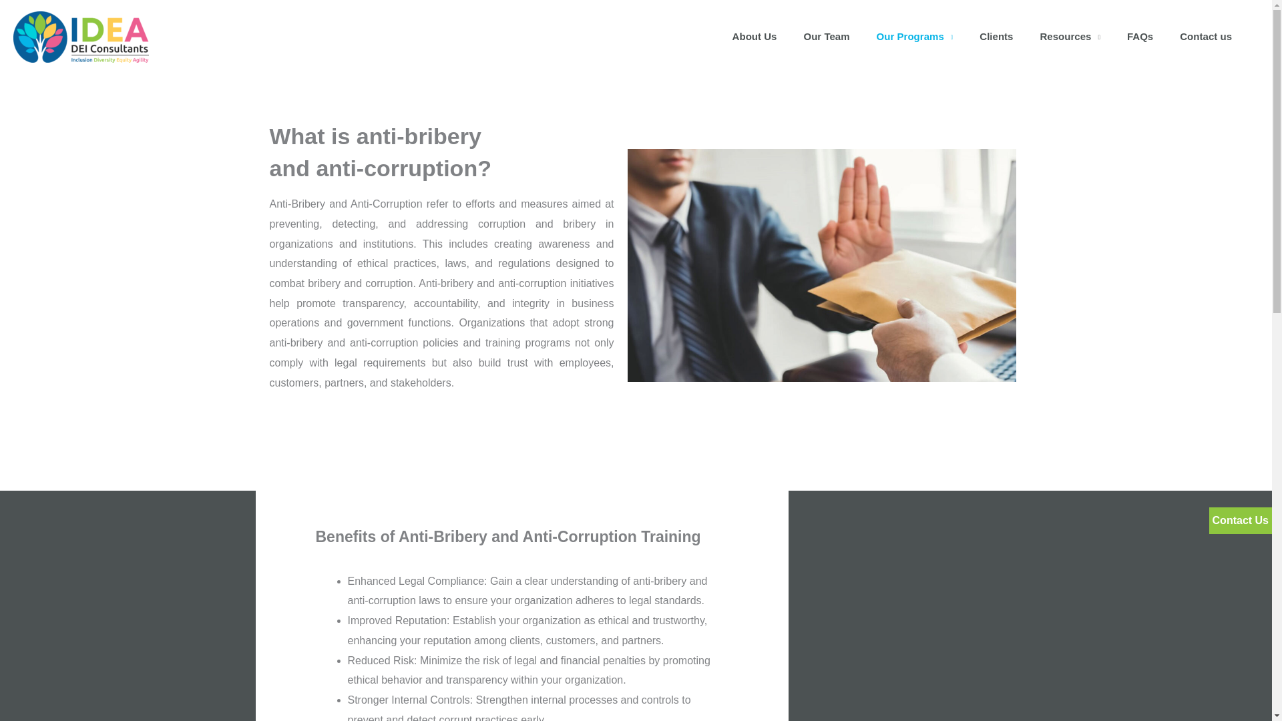 Image resolution: width=1282 pixels, height=721 pixels. What do you see at coordinates (915, 37) in the screenshot?
I see `Our Programs` at bounding box center [915, 37].